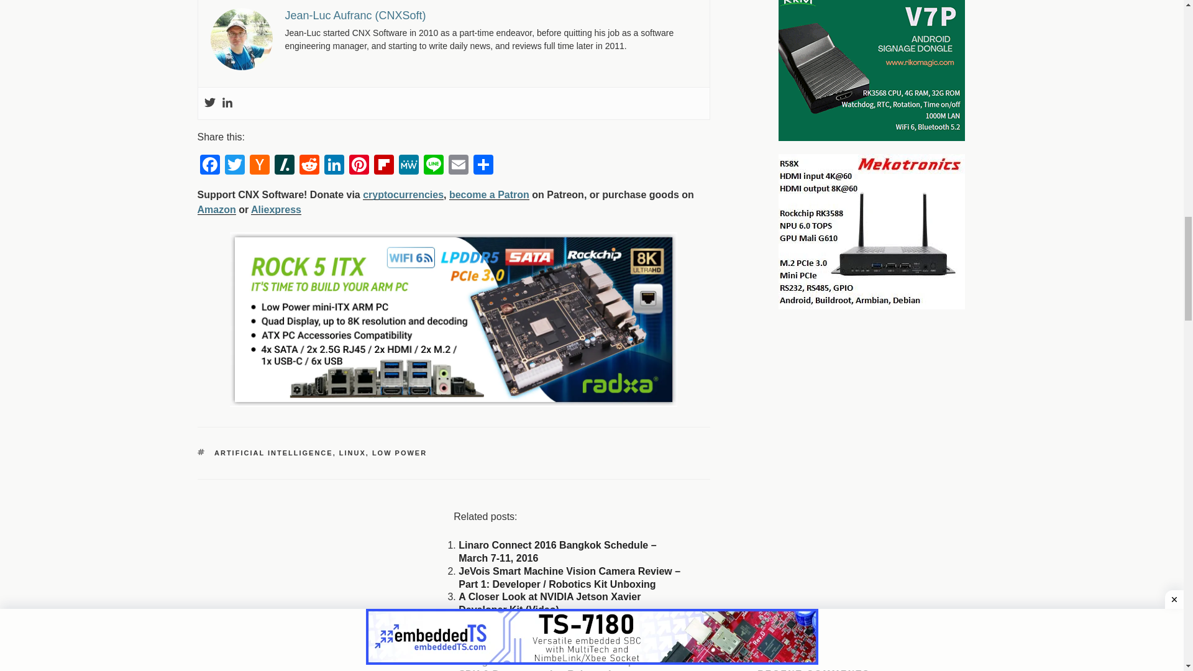 The image size is (1193, 671). I want to click on LinkedIn, so click(334, 167).